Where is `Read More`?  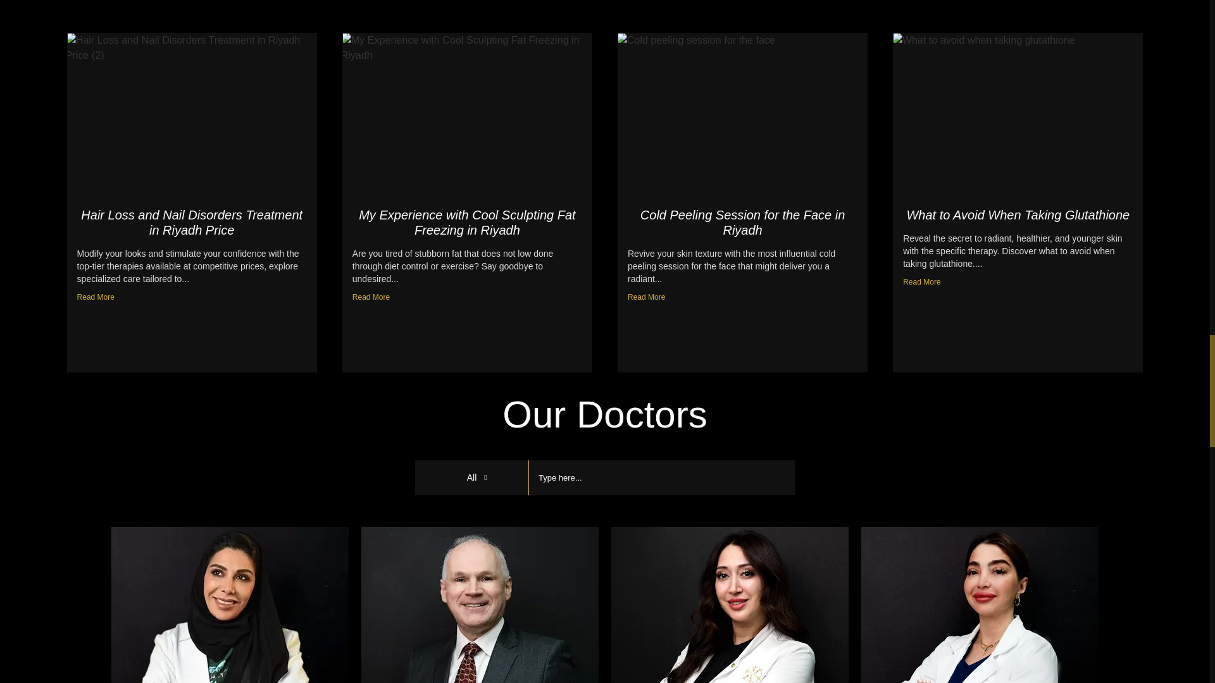
Read More is located at coordinates (96, 294).